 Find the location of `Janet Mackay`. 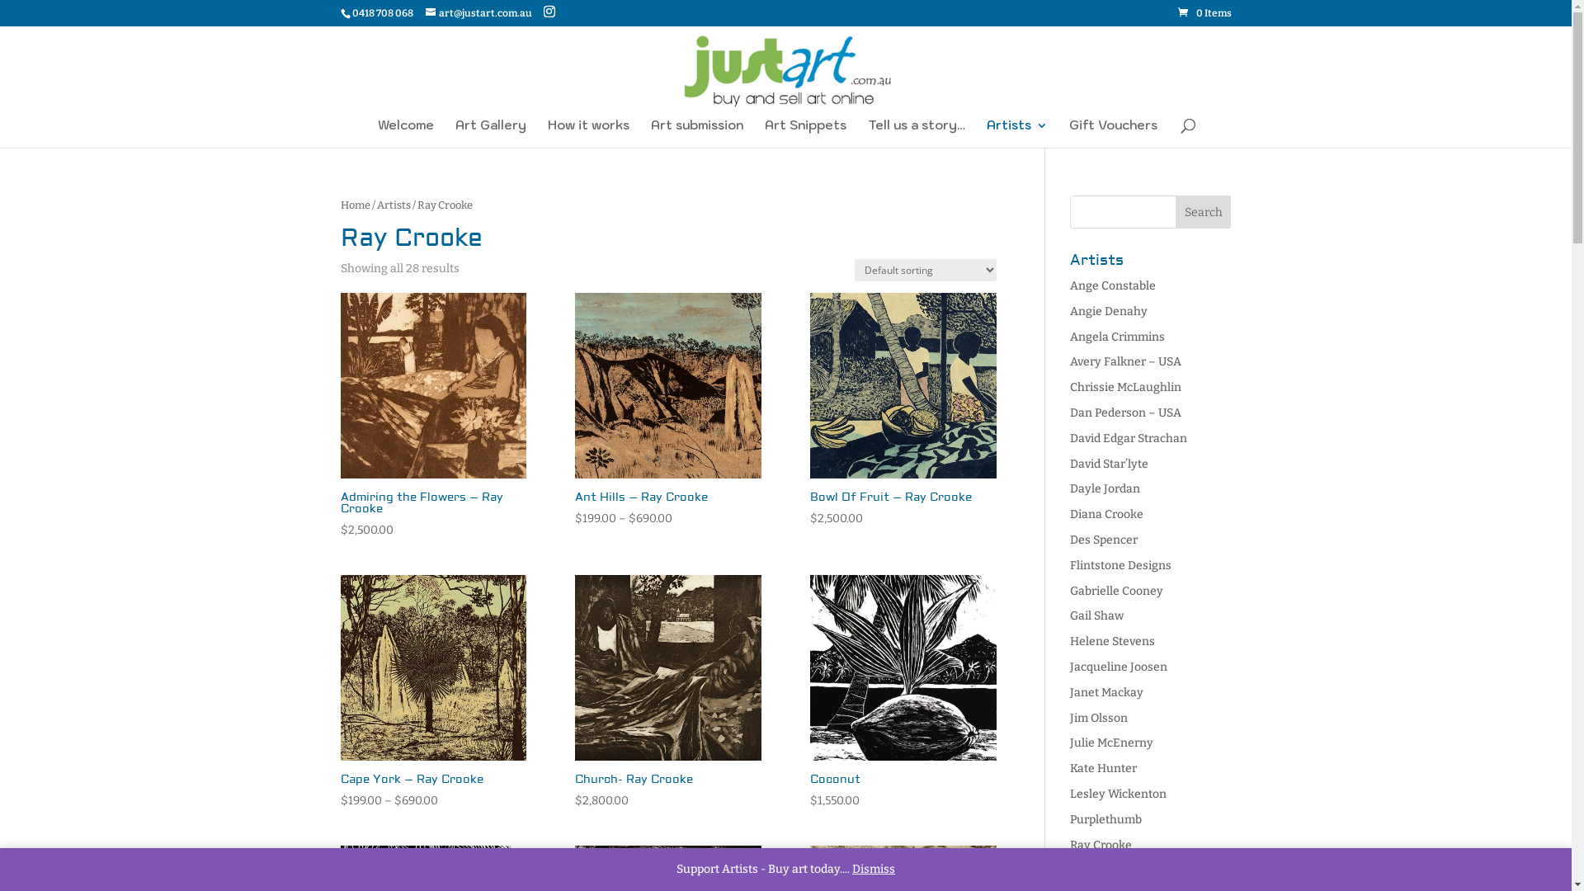

Janet Mackay is located at coordinates (1107, 693).